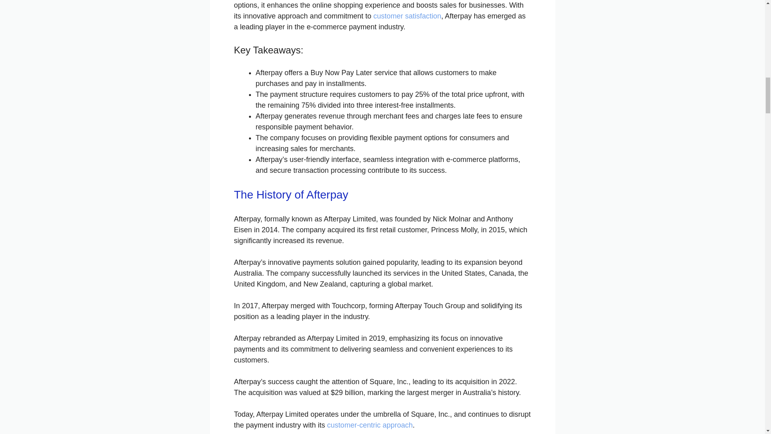 This screenshot has height=434, width=771. I want to click on customer satisfaction, so click(407, 16).